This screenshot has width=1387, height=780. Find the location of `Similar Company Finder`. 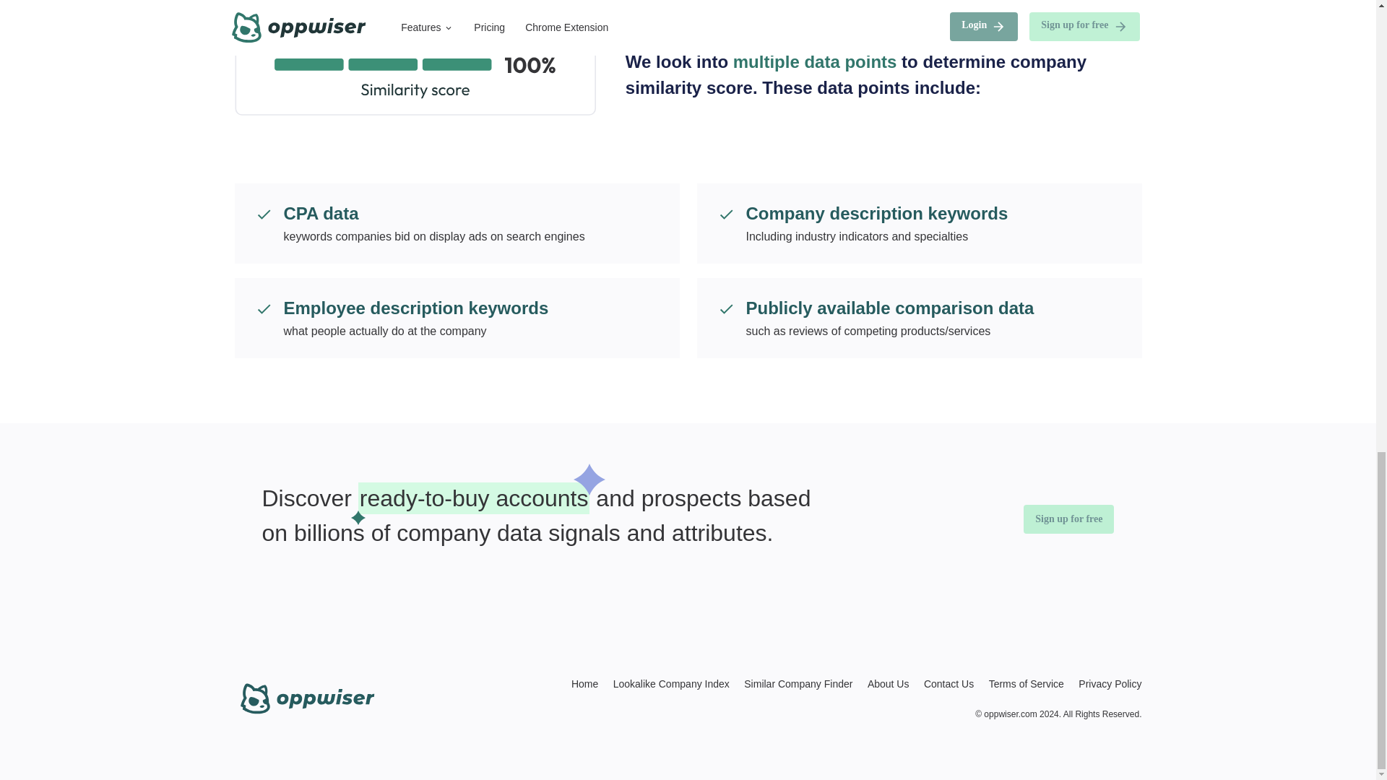

Similar Company Finder is located at coordinates (792, 683).